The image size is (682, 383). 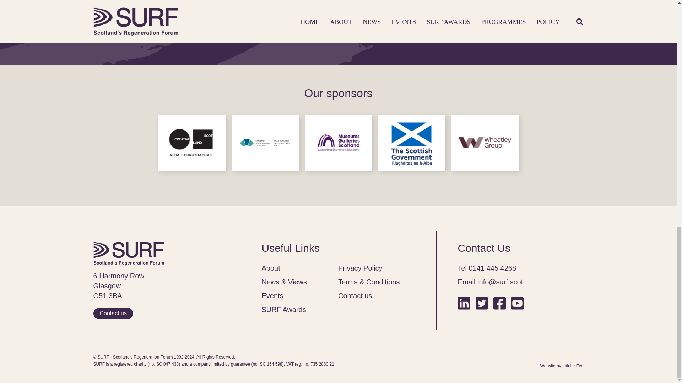 I want to click on Scotgov-logo, so click(x=411, y=143).